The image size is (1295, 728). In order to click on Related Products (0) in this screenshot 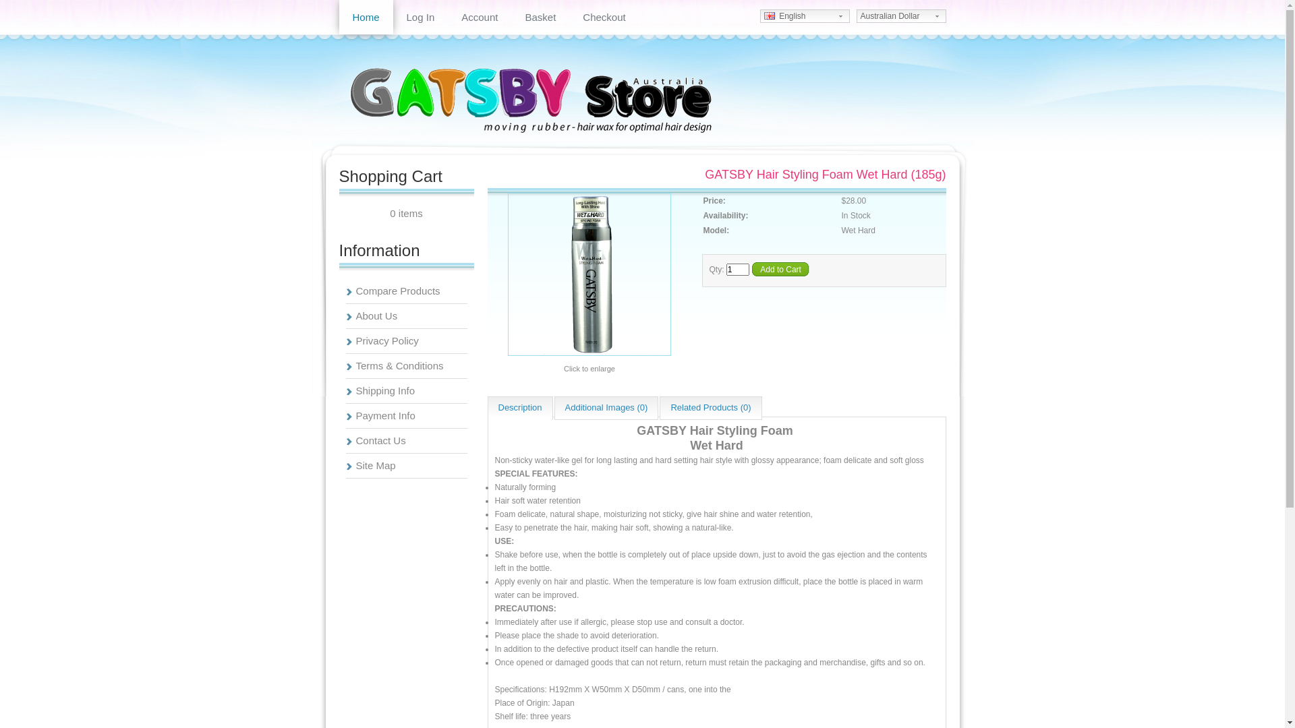, I will do `click(711, 408)`.